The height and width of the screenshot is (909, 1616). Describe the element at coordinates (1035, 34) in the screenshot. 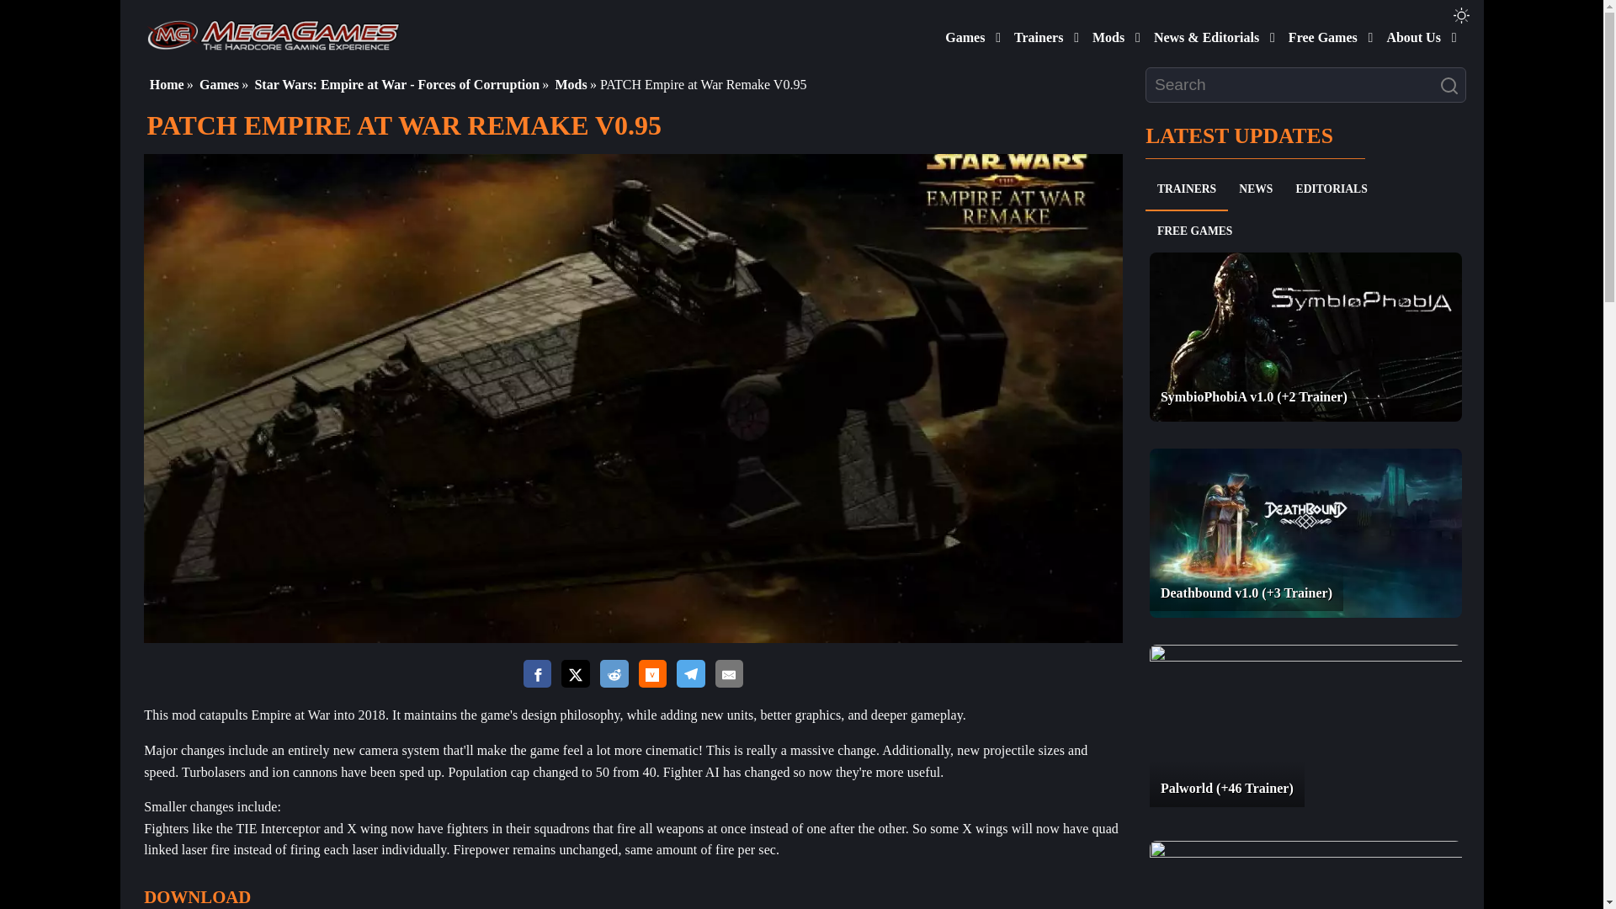

I see `Trainers` at that location.